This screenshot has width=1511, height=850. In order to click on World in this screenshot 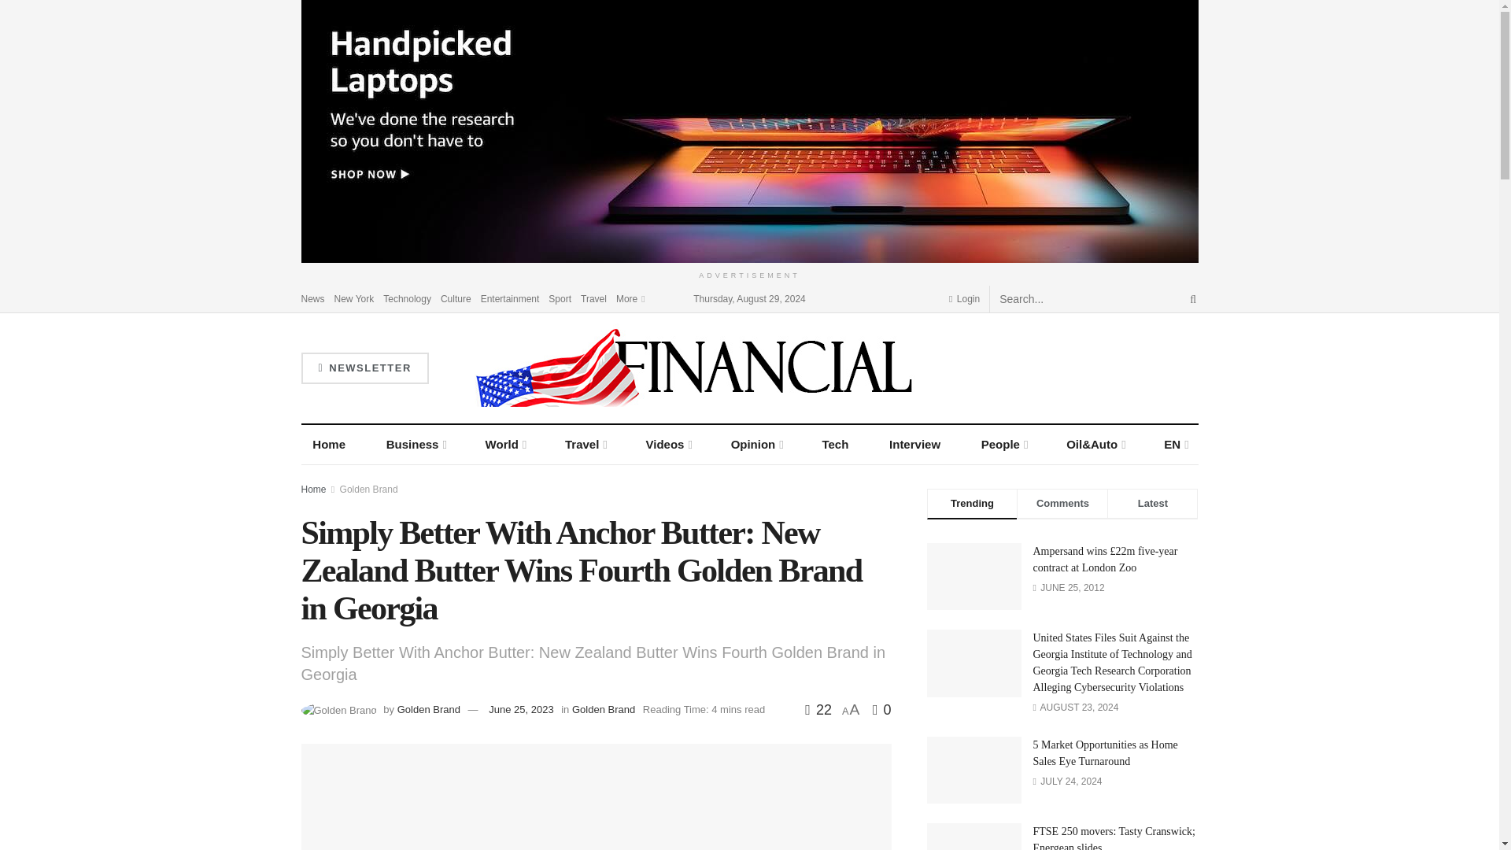, I will do `click(505, 444)`.